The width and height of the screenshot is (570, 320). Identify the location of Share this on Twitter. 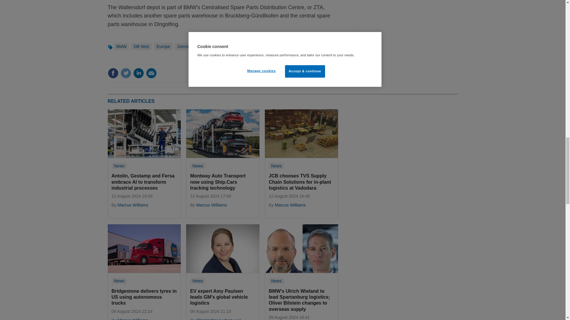
(126, 73).